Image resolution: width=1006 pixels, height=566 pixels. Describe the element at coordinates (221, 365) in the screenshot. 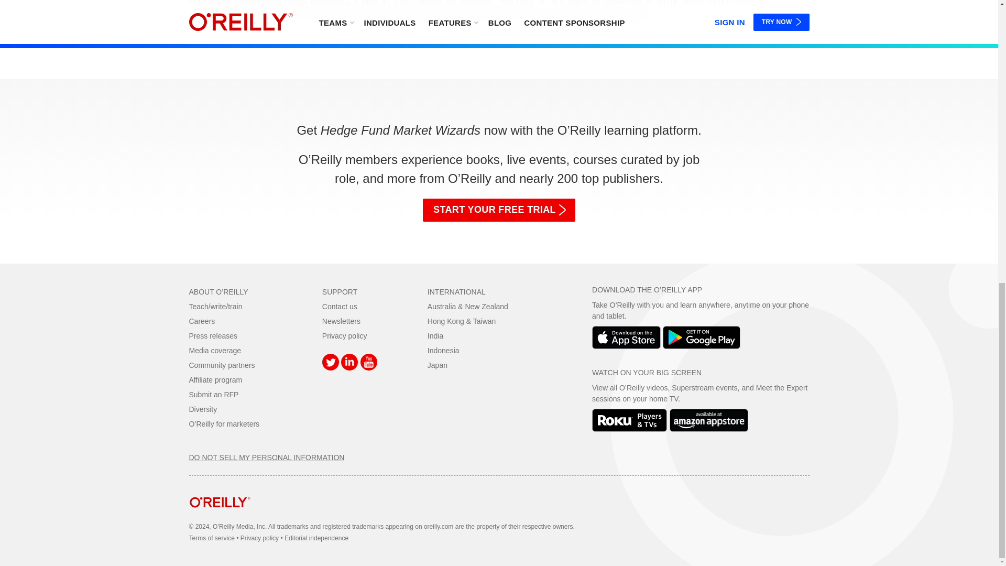

I see `Community partners` at that location.